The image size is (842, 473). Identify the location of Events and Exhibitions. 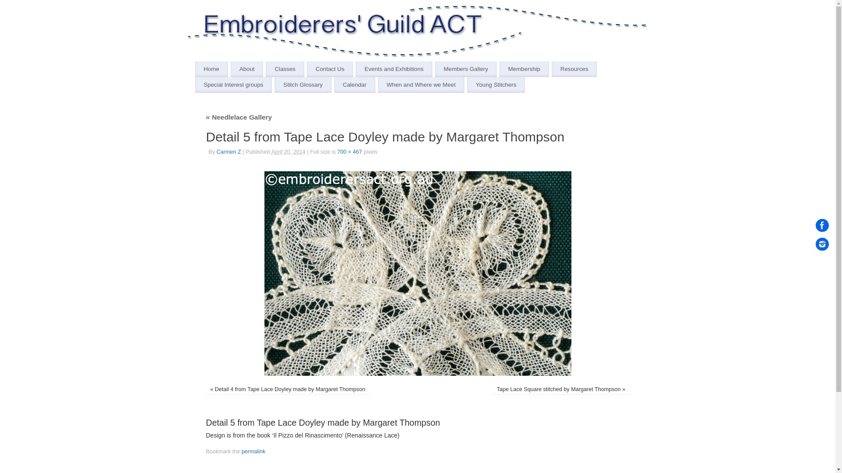
(394, 69).